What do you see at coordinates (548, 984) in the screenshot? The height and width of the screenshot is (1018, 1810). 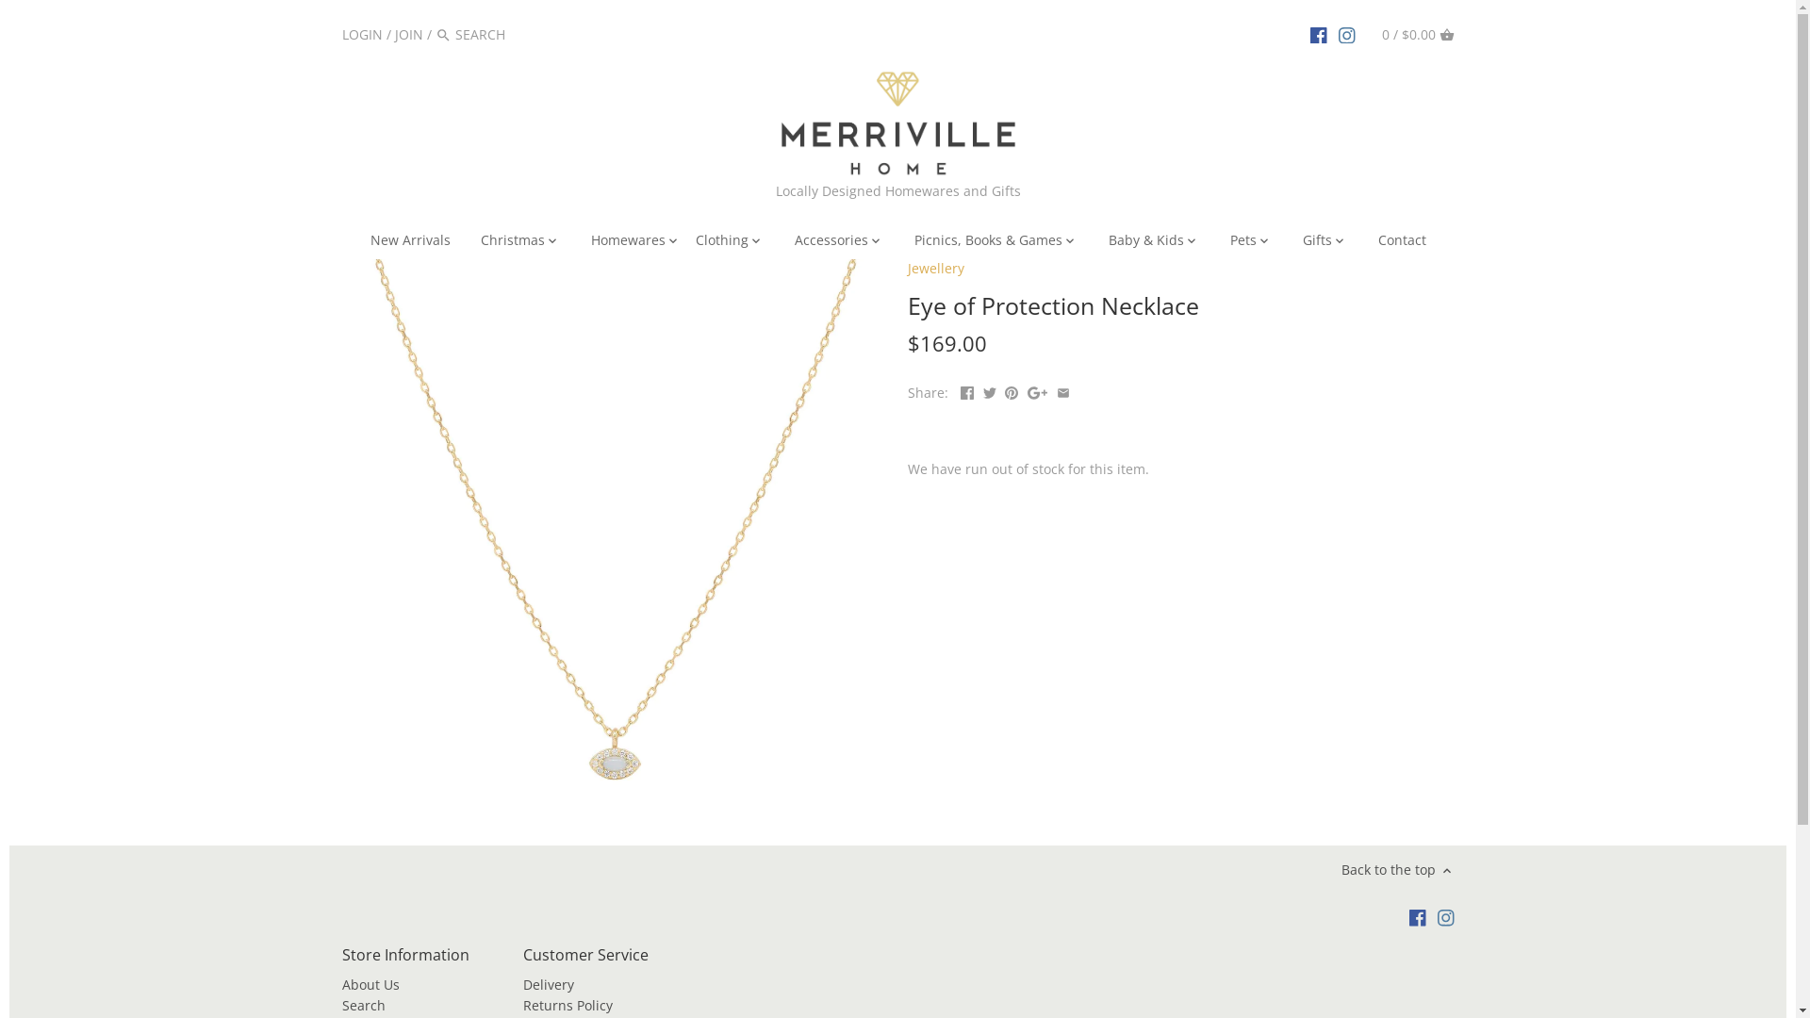 I see `Delivery` at bounding box center [548, 984].